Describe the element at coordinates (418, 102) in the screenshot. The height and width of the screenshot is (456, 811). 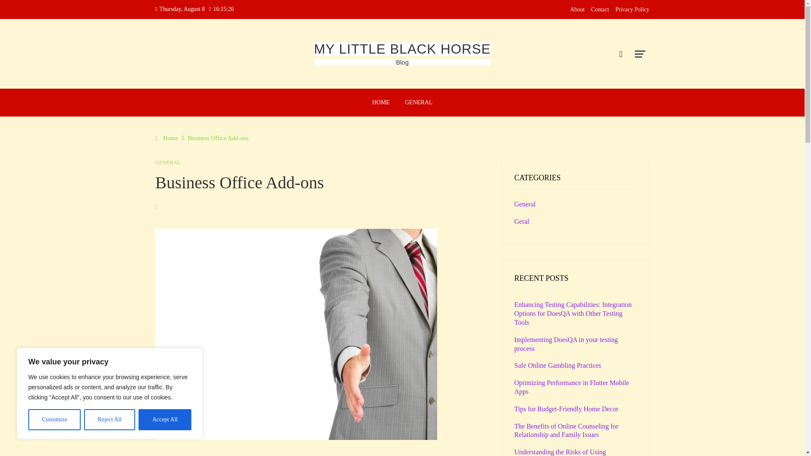
I see `GENERAL` at that location.